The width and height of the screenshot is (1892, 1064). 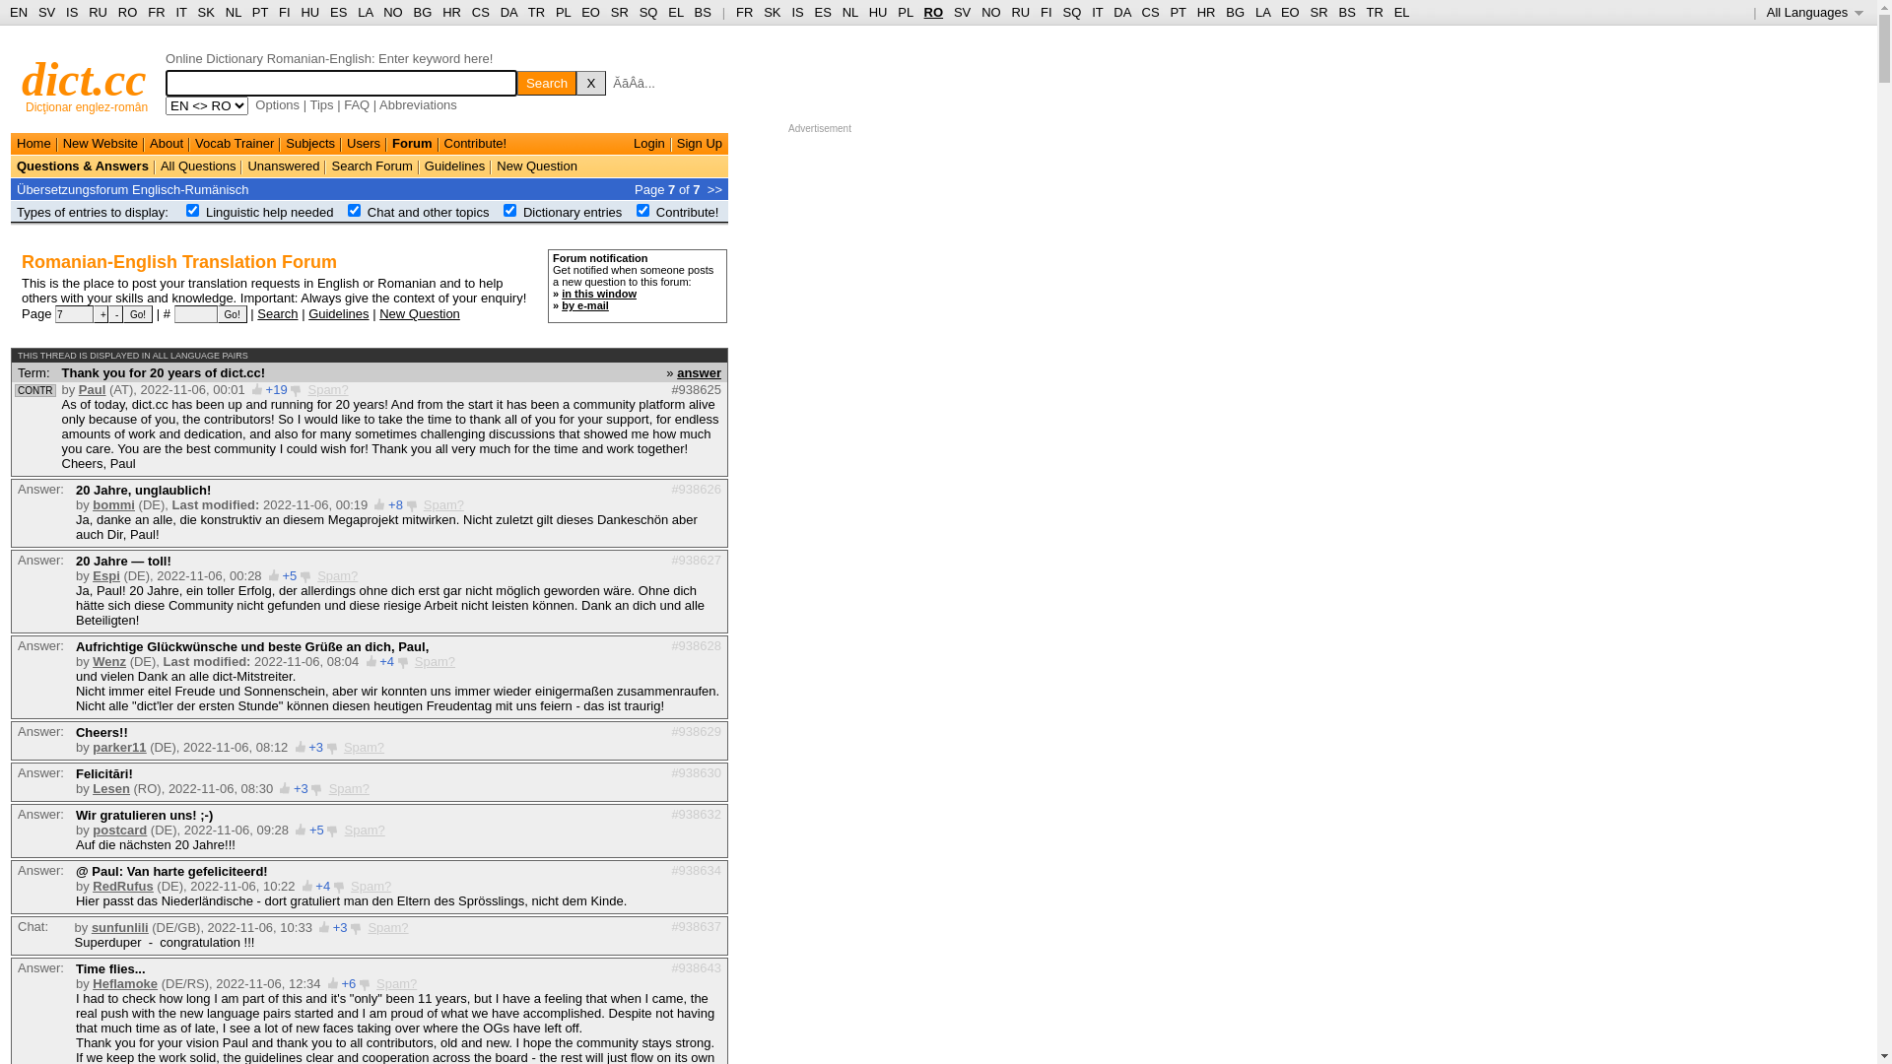 I want to click on FAQ, so click(x=357, y=104).